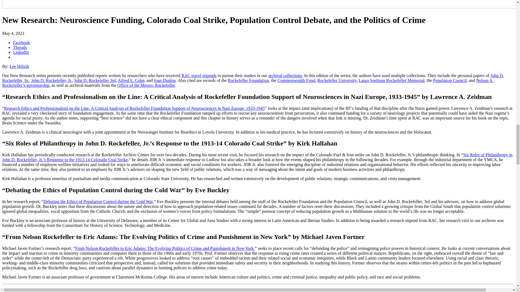 This screenshot has height=292, width=520. I want to click on RAC travel stipends, so click(199, 76).